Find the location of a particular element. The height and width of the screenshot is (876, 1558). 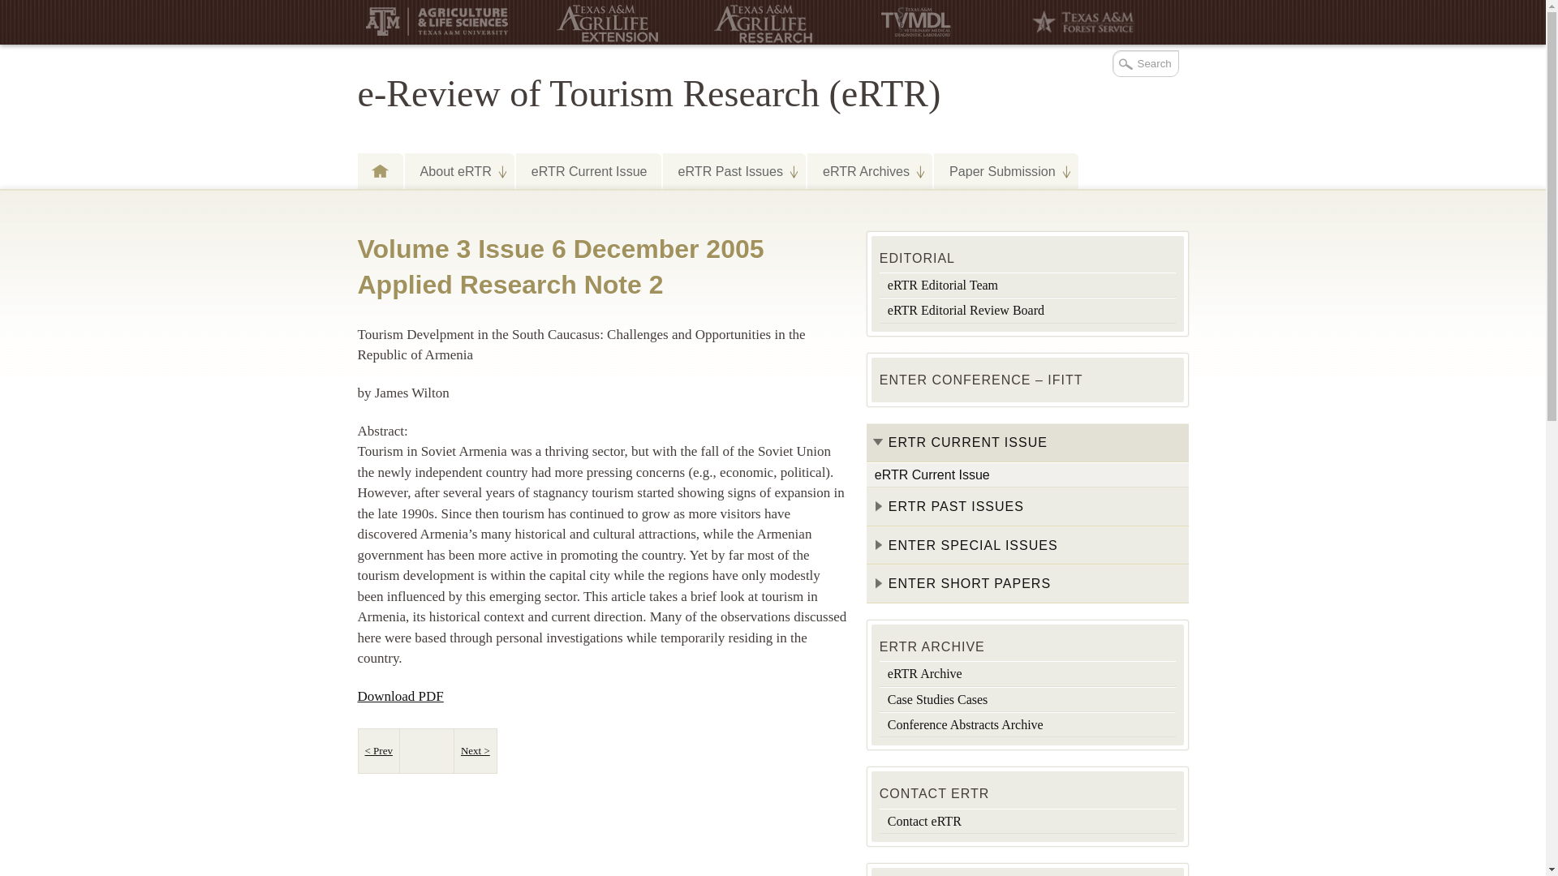

home is located at coordinates (379, 170).